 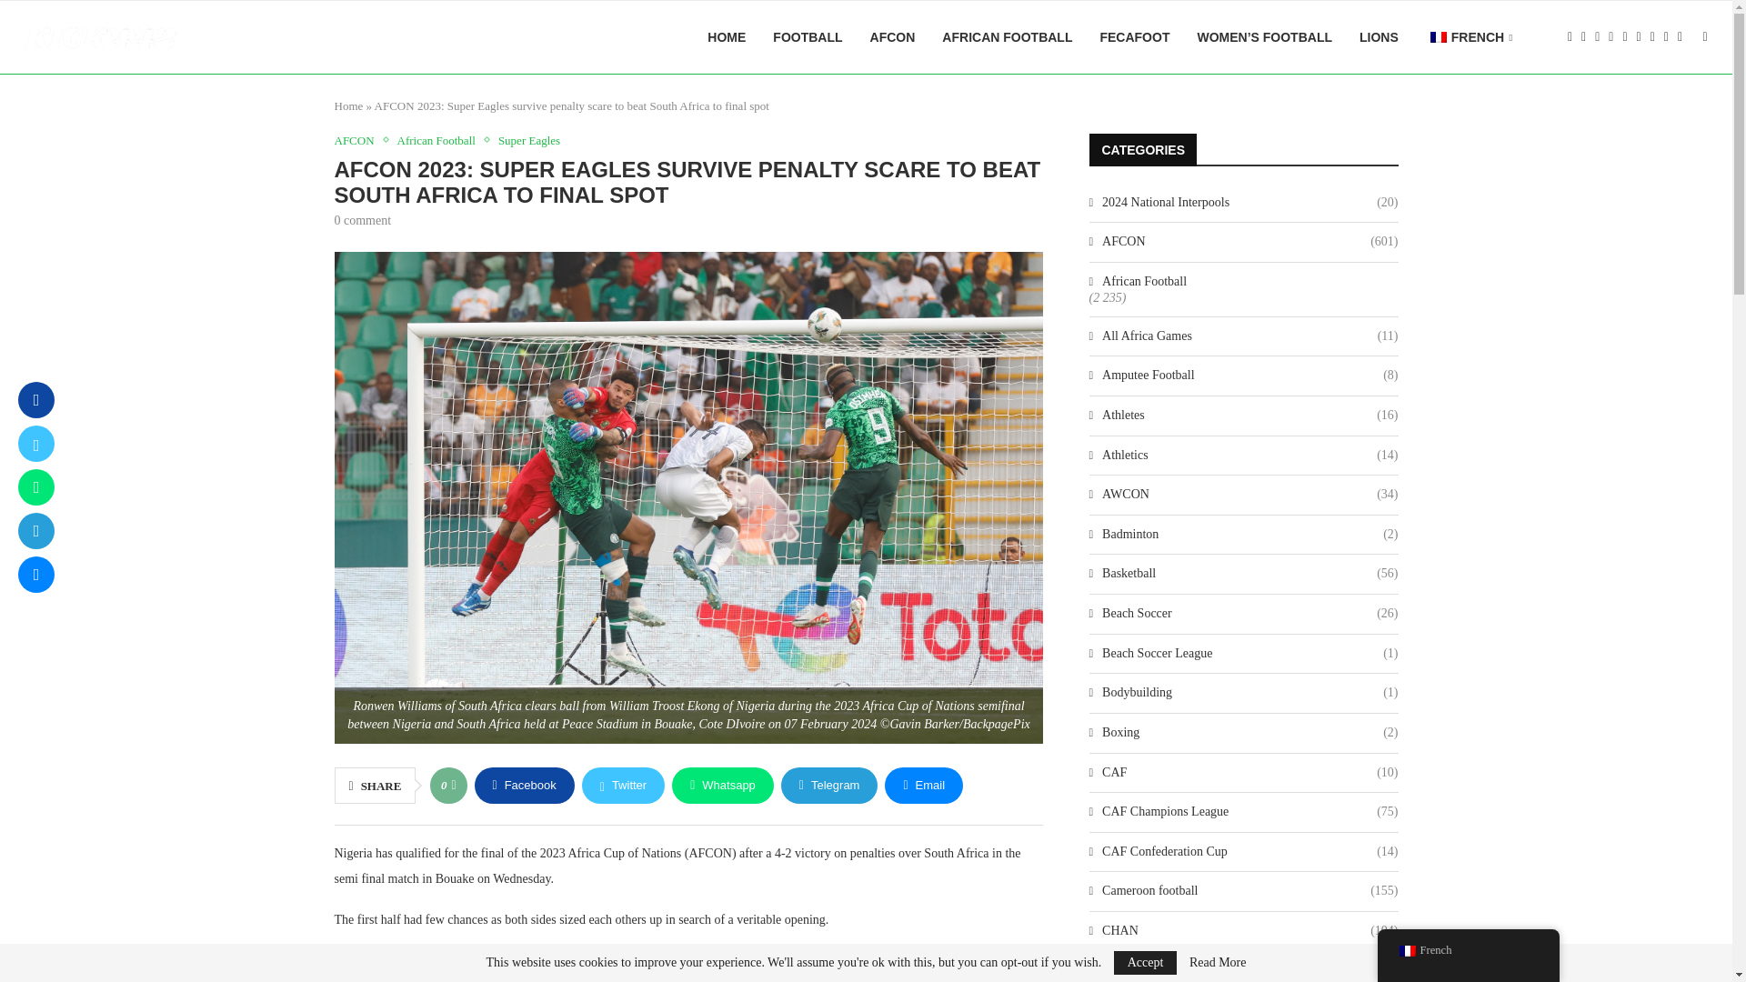 What do you see at coordinates (1439, 36) in the screenshot?
I see `French` at bounding box center [1439, 36].